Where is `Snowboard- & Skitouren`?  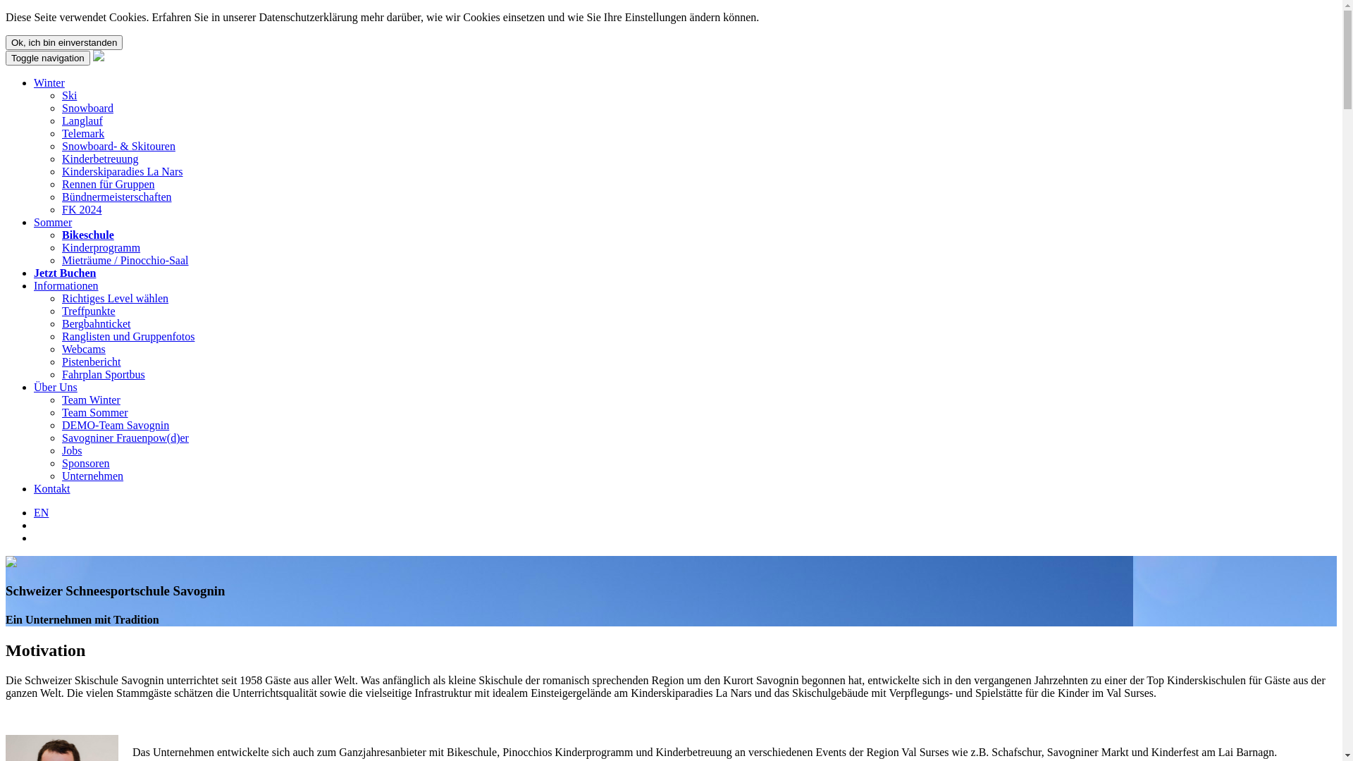 Snowboard- & Skitouren is located at coordinates (118, 147).